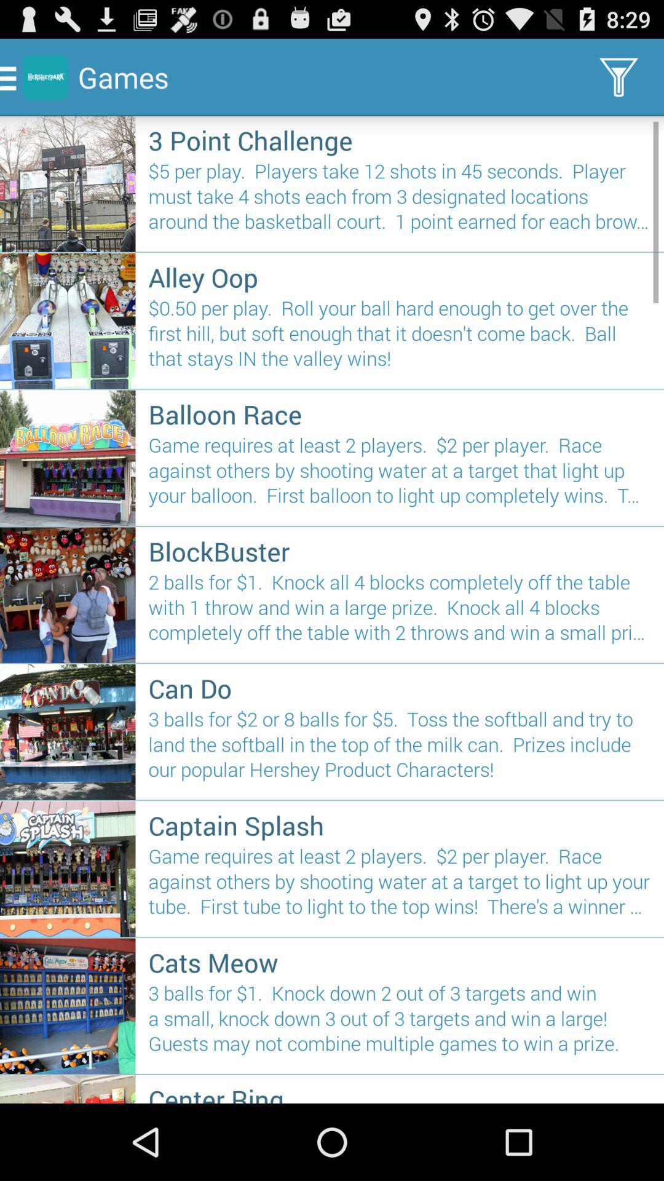  I want to click on open the icon above the 3 balls for, so click(400, 962).